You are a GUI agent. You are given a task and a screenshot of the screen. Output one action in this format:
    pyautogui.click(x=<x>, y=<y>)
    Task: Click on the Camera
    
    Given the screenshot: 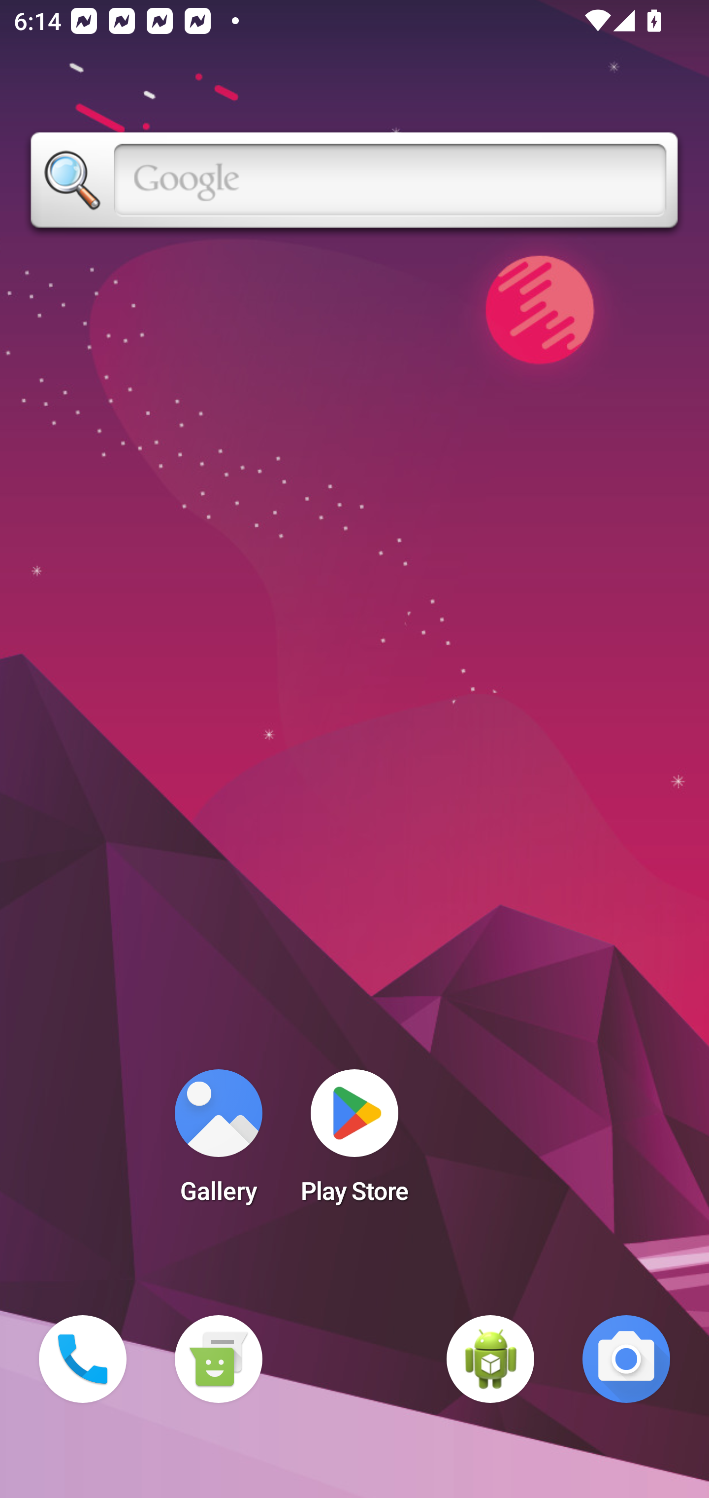 What is the action you would take?
    pyautogui.click(x=626, y=1359)
    